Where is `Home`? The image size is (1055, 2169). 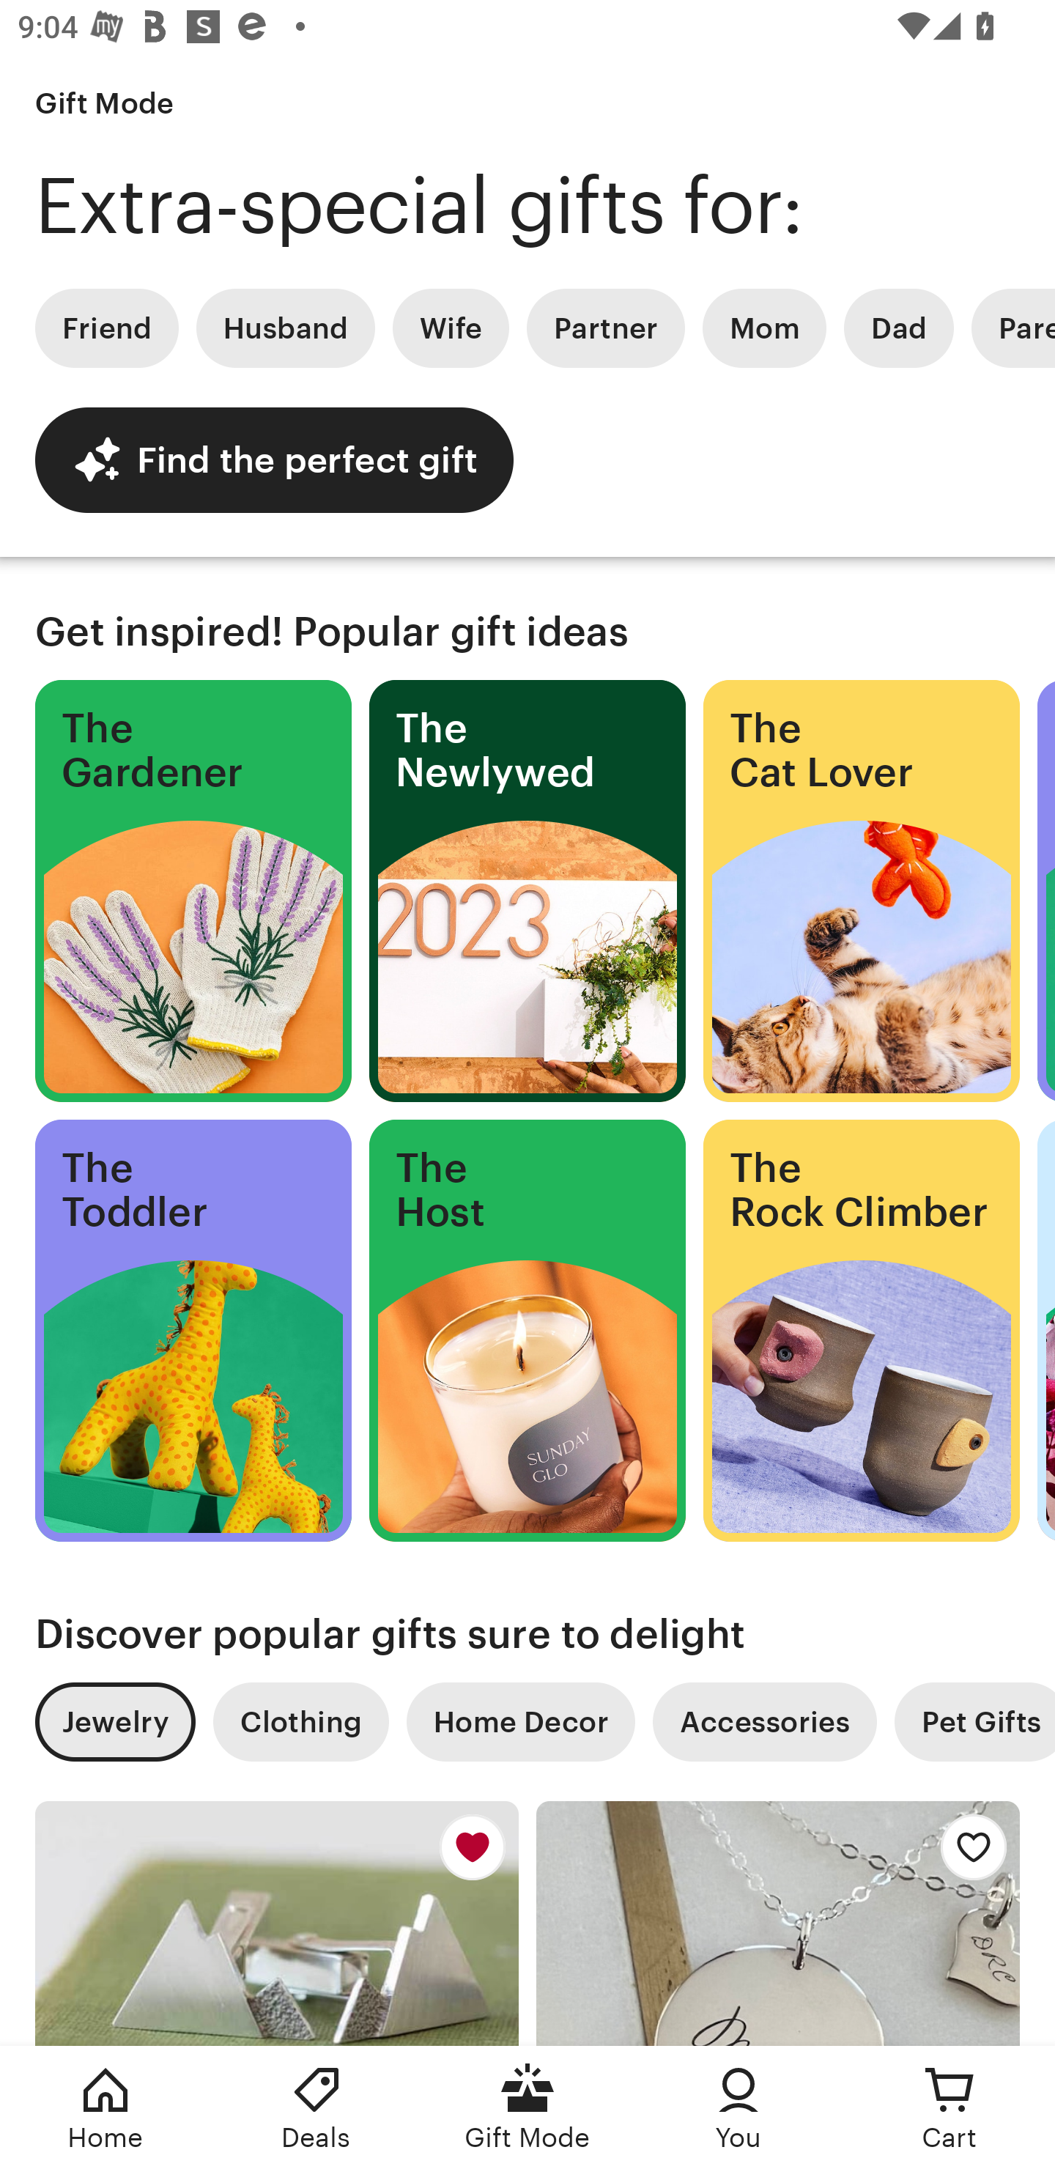 Home is located at coordinates (105, 2107).